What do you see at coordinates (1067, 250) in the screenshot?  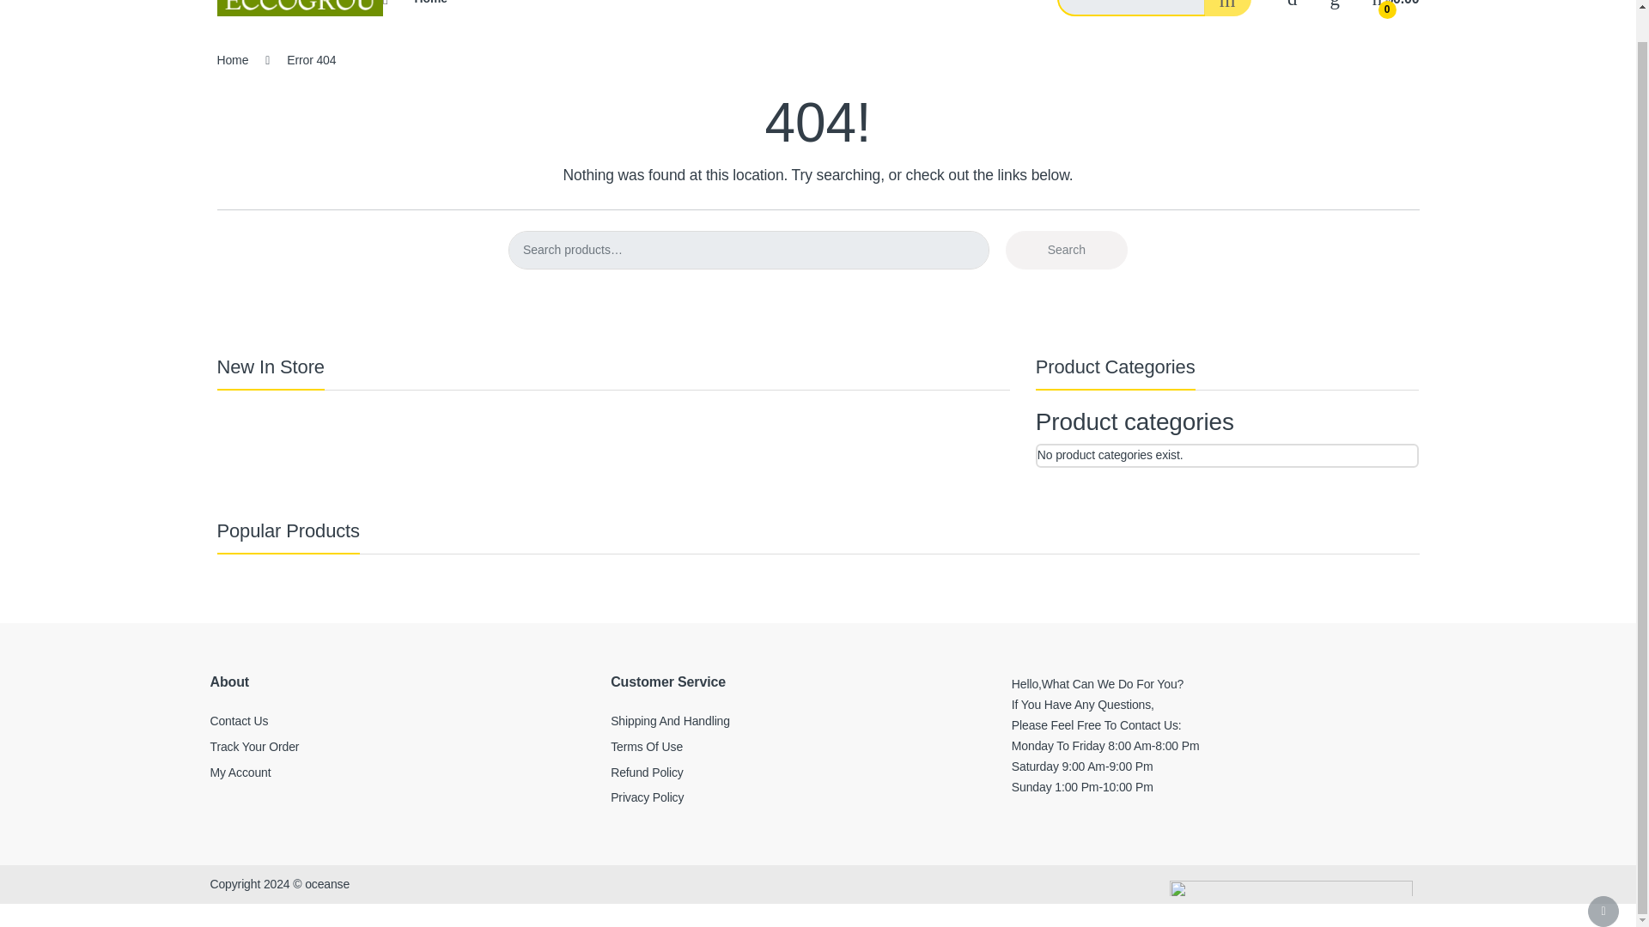 I see `Search` at bounding box center [1067, 250].